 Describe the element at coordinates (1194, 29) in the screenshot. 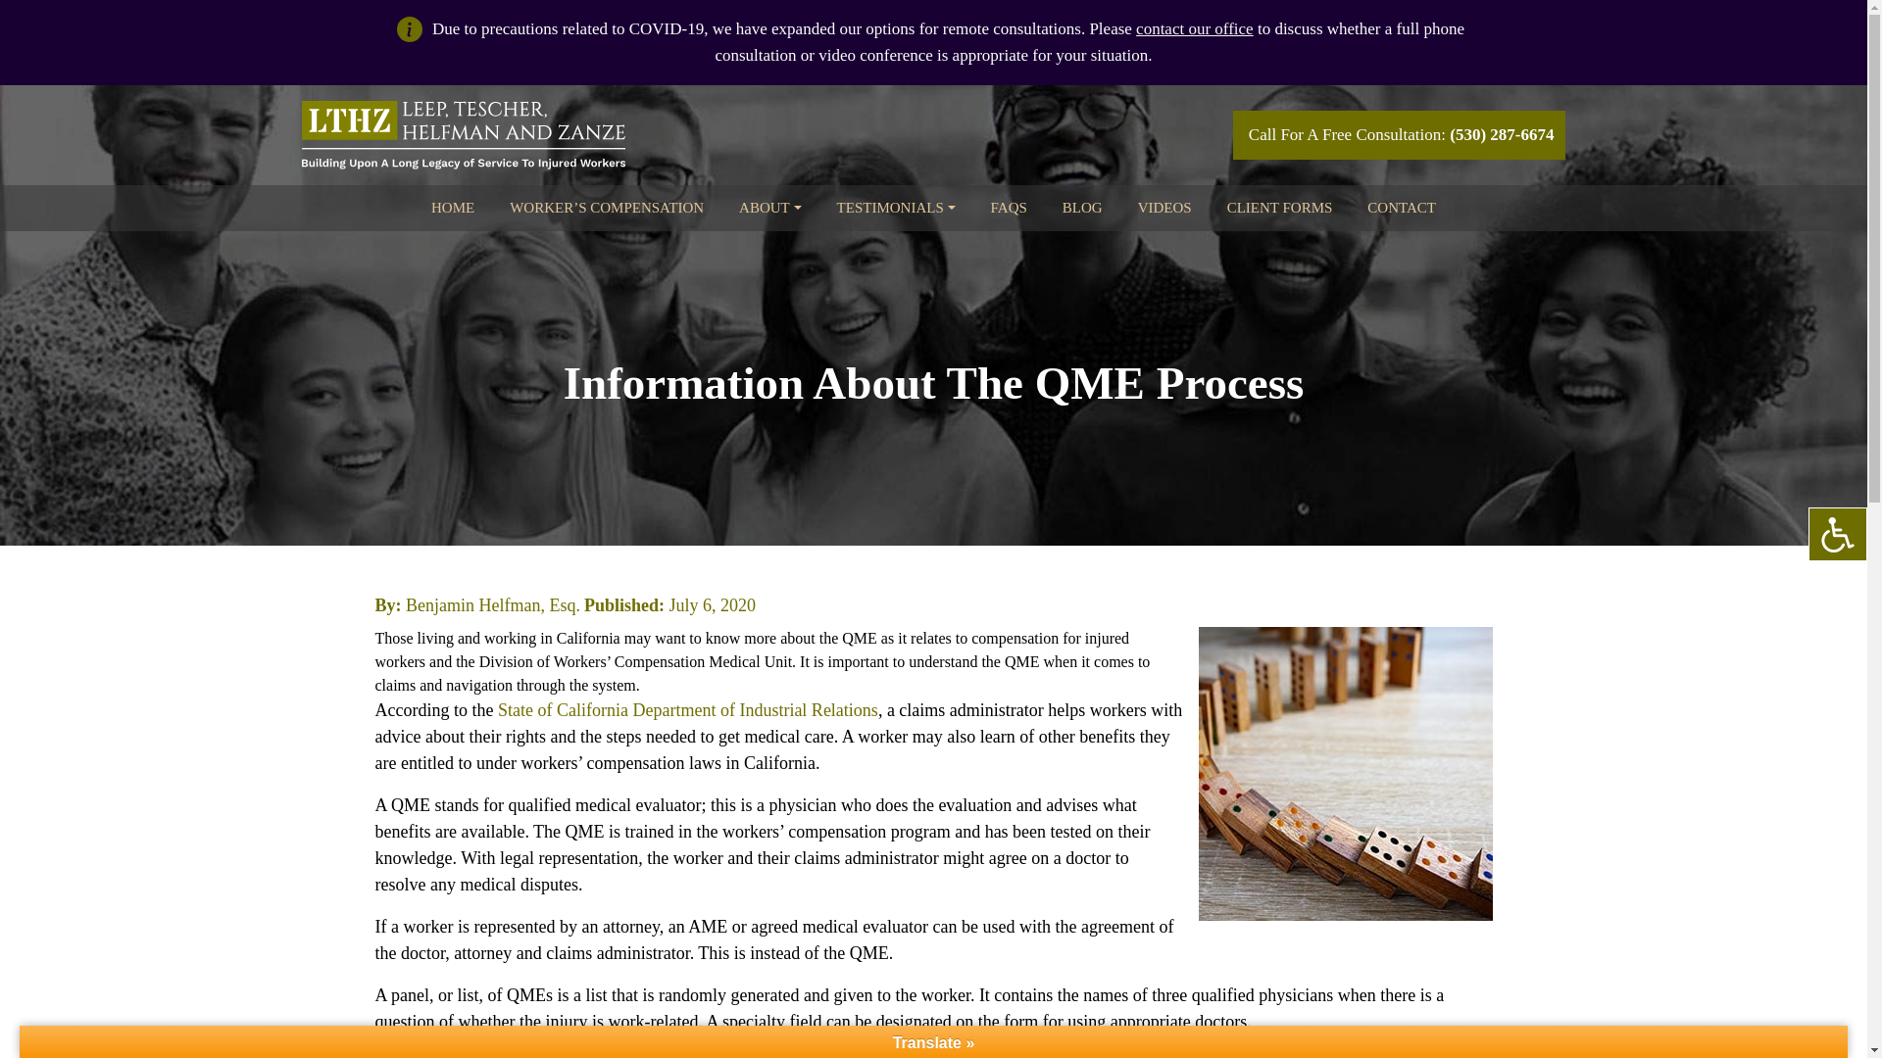

I see `contact our office` at that location.